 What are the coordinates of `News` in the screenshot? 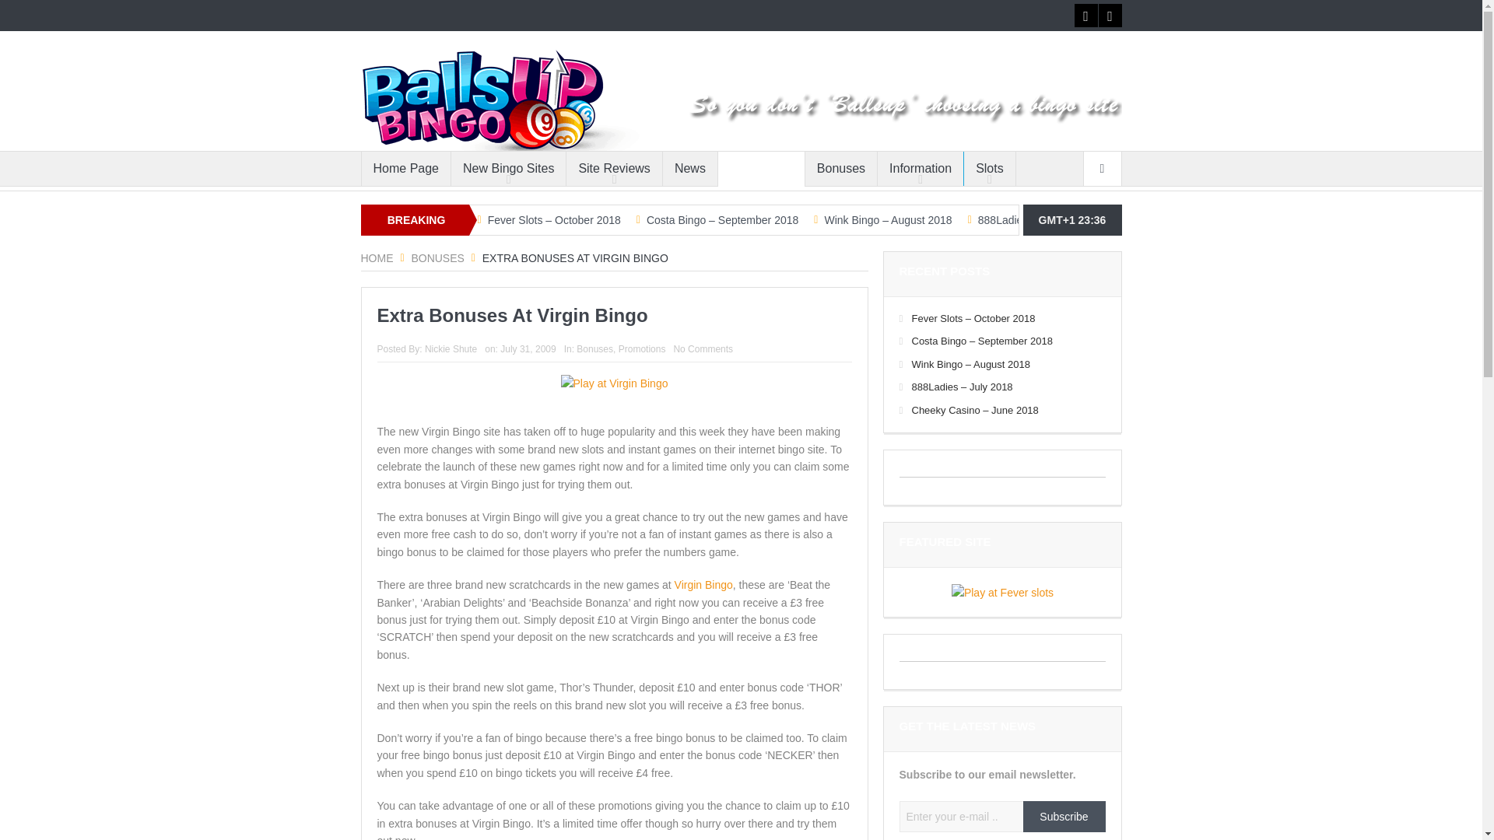 It's located at (689, 168).